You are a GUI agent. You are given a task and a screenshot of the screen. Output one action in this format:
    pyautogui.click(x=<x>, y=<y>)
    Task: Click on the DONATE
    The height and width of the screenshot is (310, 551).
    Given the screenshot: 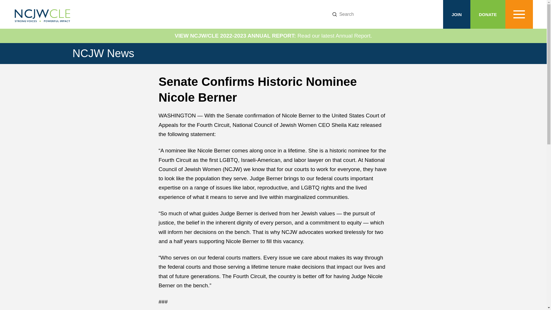 What is the action you would take?
    pyautogui.click(x=488, y=14)
    